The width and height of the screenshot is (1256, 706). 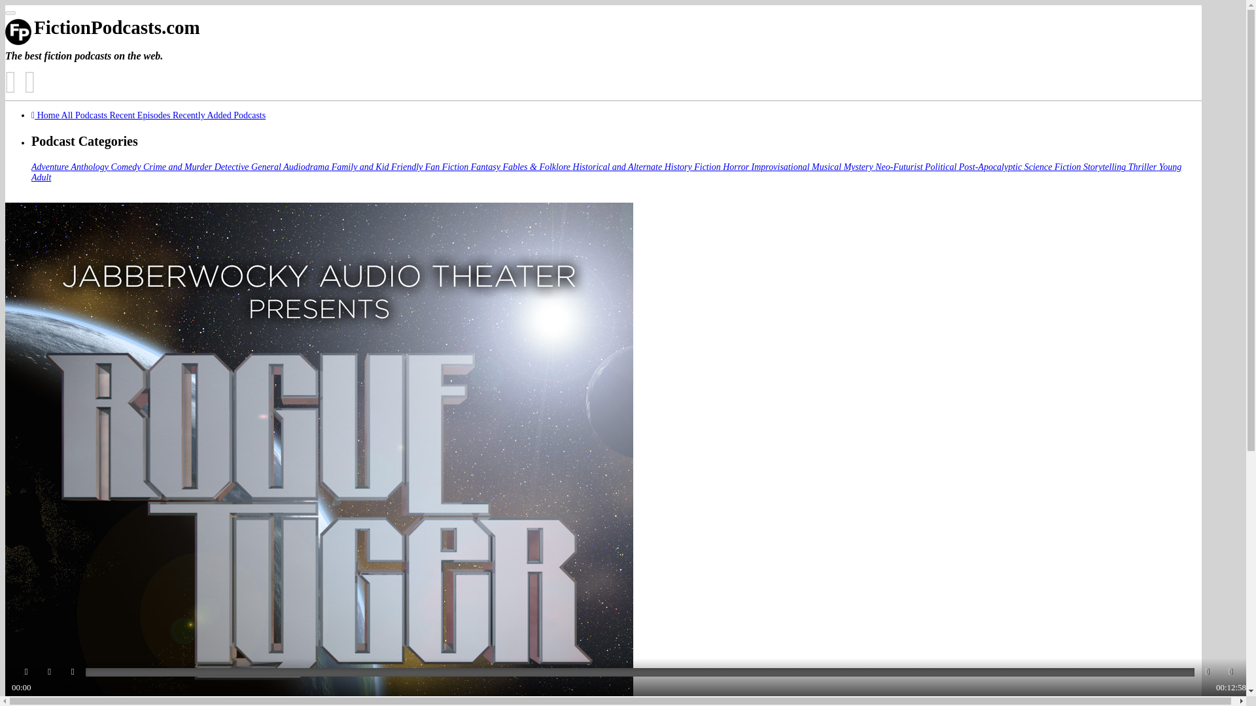 I want to click on Neo-Futurist, so click(x=900, y=167).